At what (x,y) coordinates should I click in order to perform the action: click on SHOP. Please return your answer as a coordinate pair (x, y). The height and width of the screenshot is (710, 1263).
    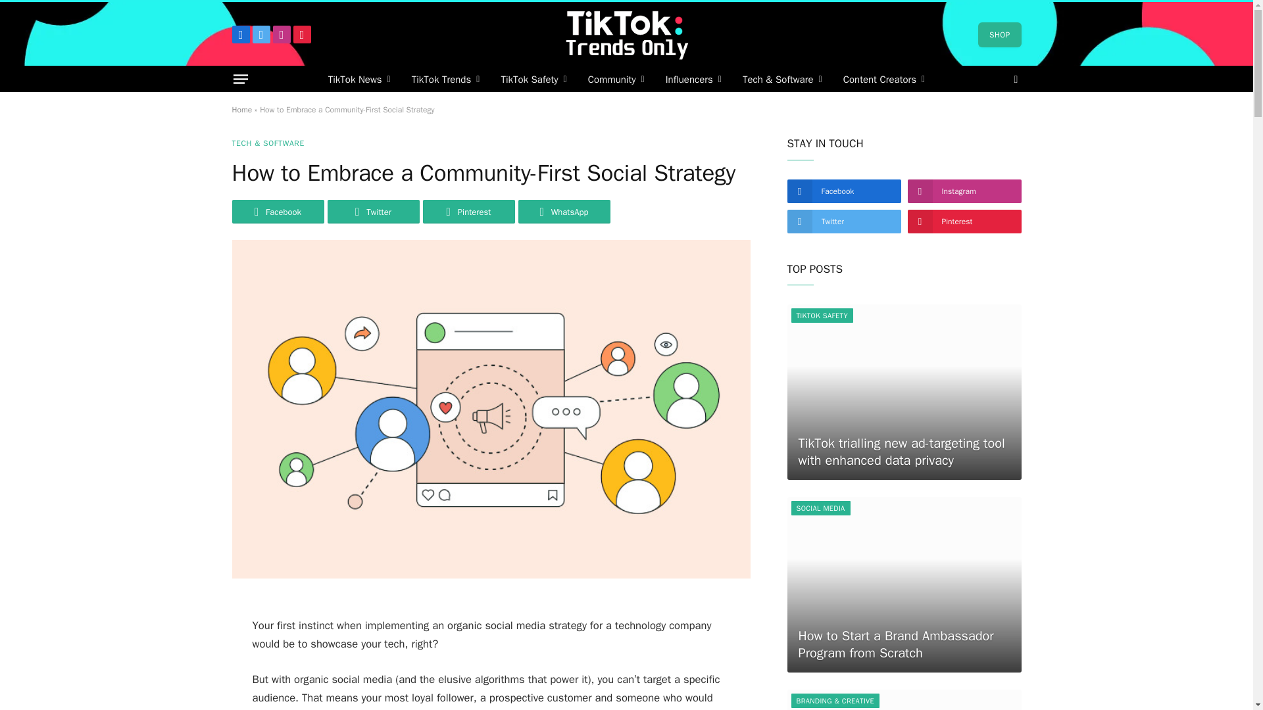
    Looking at the image, I should click on (999, 34).